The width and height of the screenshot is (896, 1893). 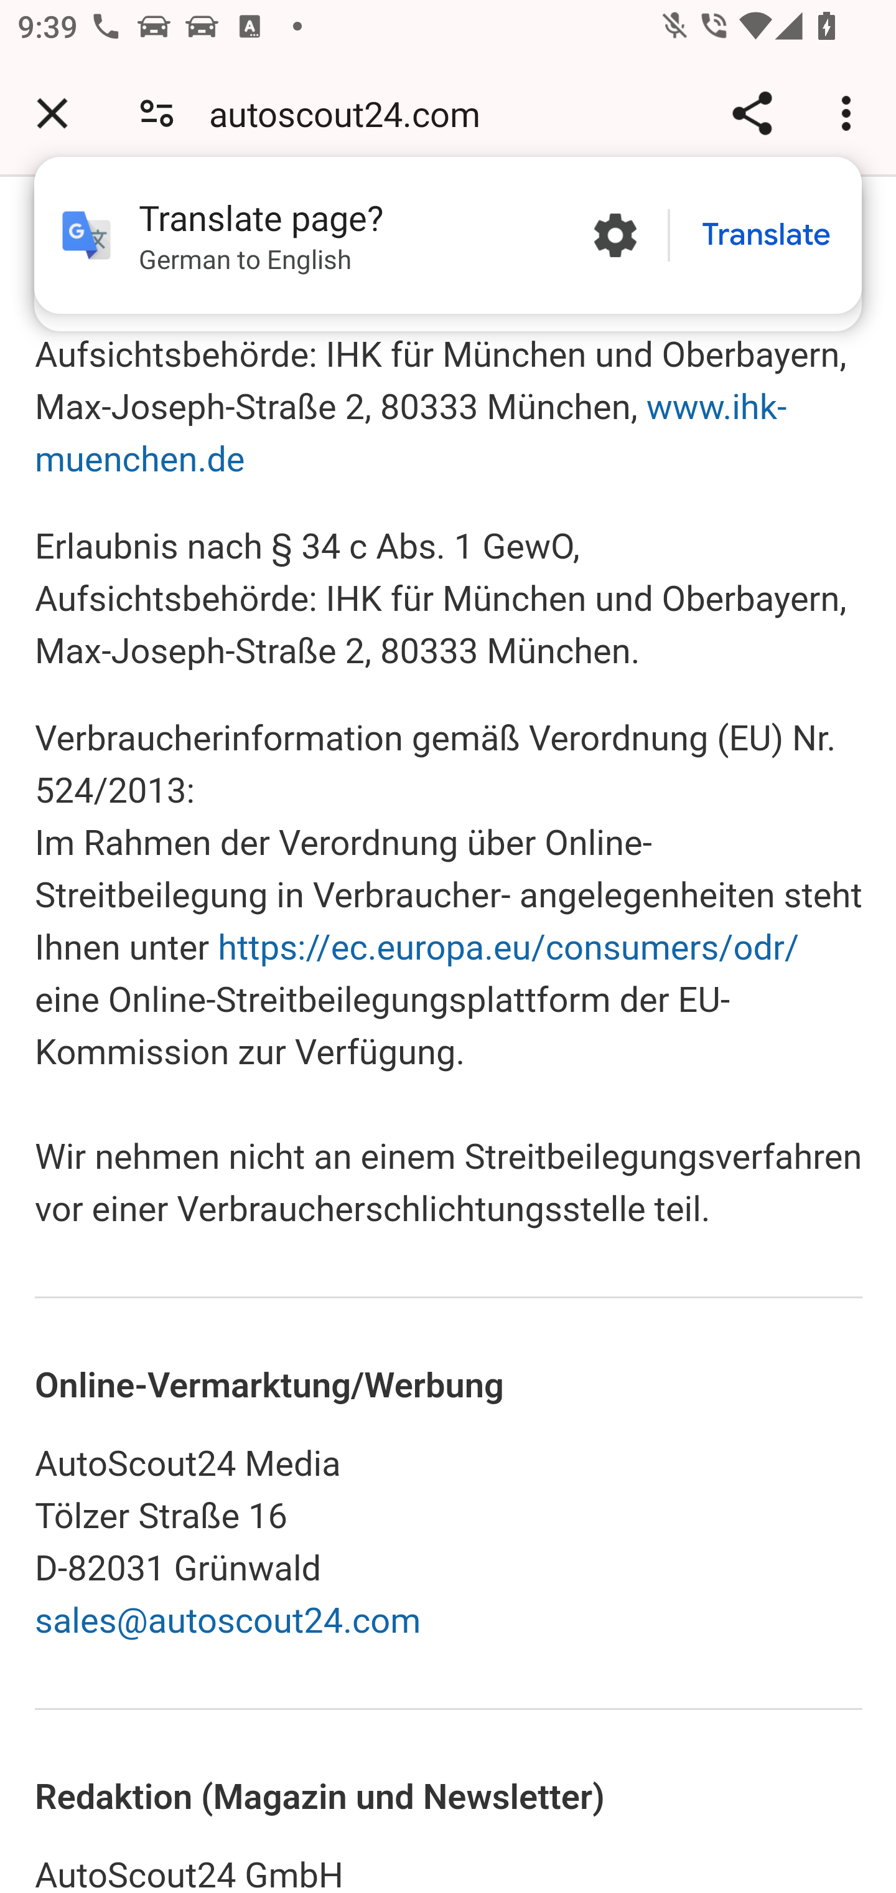 What do you see at coordinates (52, 113) in the screenshot?
I see `Close tab` at bounding box center [52, 113].